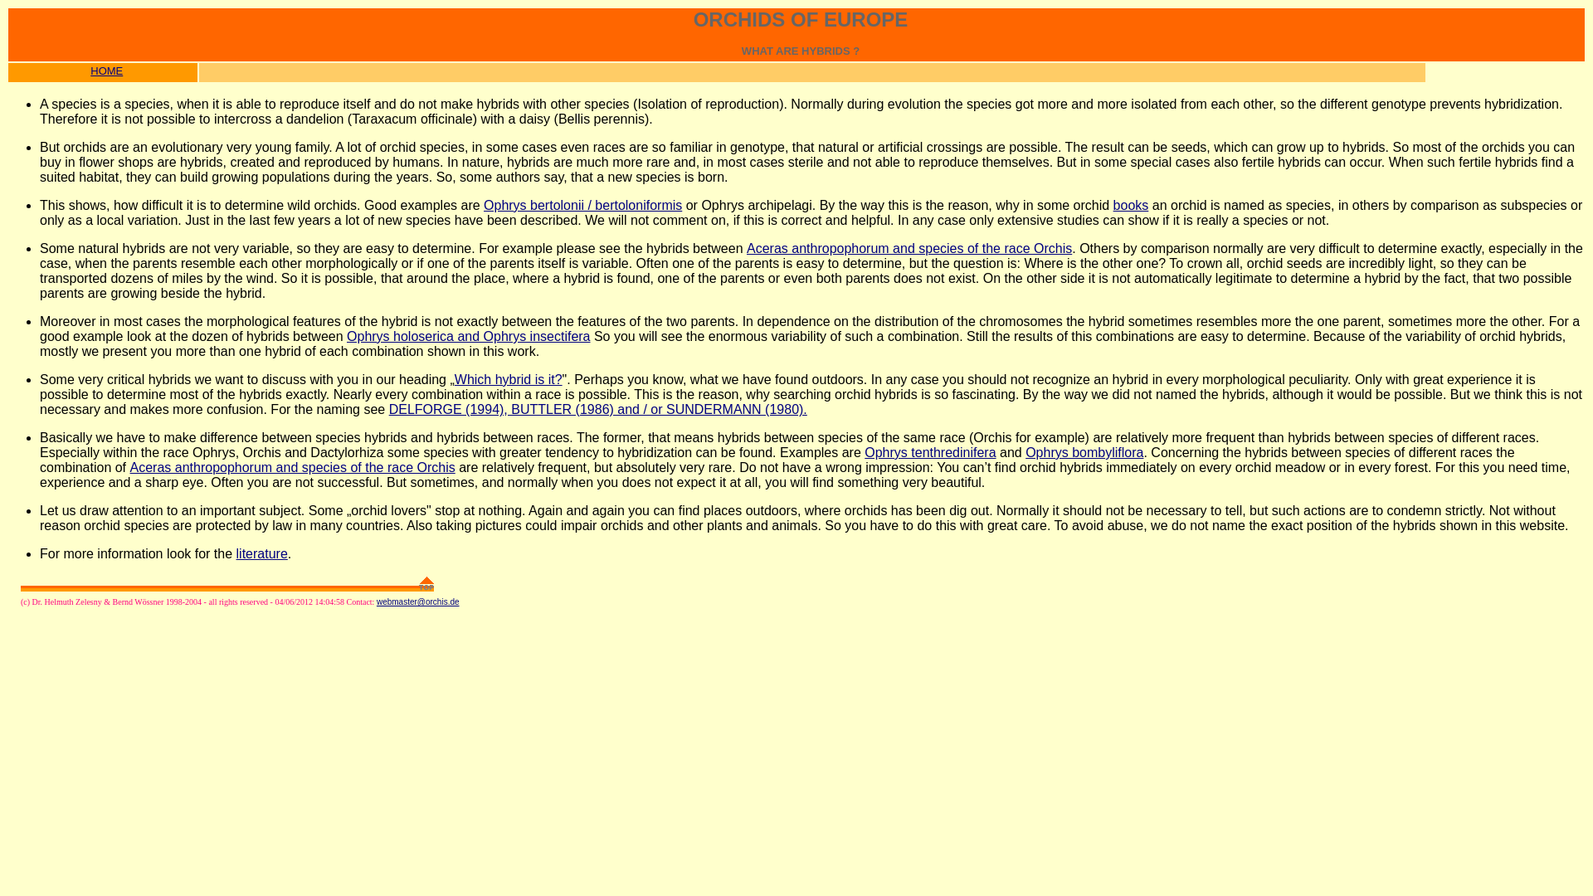 This screenshot has height=896, width=1593. What do you see at coordinates (293, 468) in the screenshot?
I see `Aceras anthropophorum and species of the race Orchis` at bounding box center [293, 468].